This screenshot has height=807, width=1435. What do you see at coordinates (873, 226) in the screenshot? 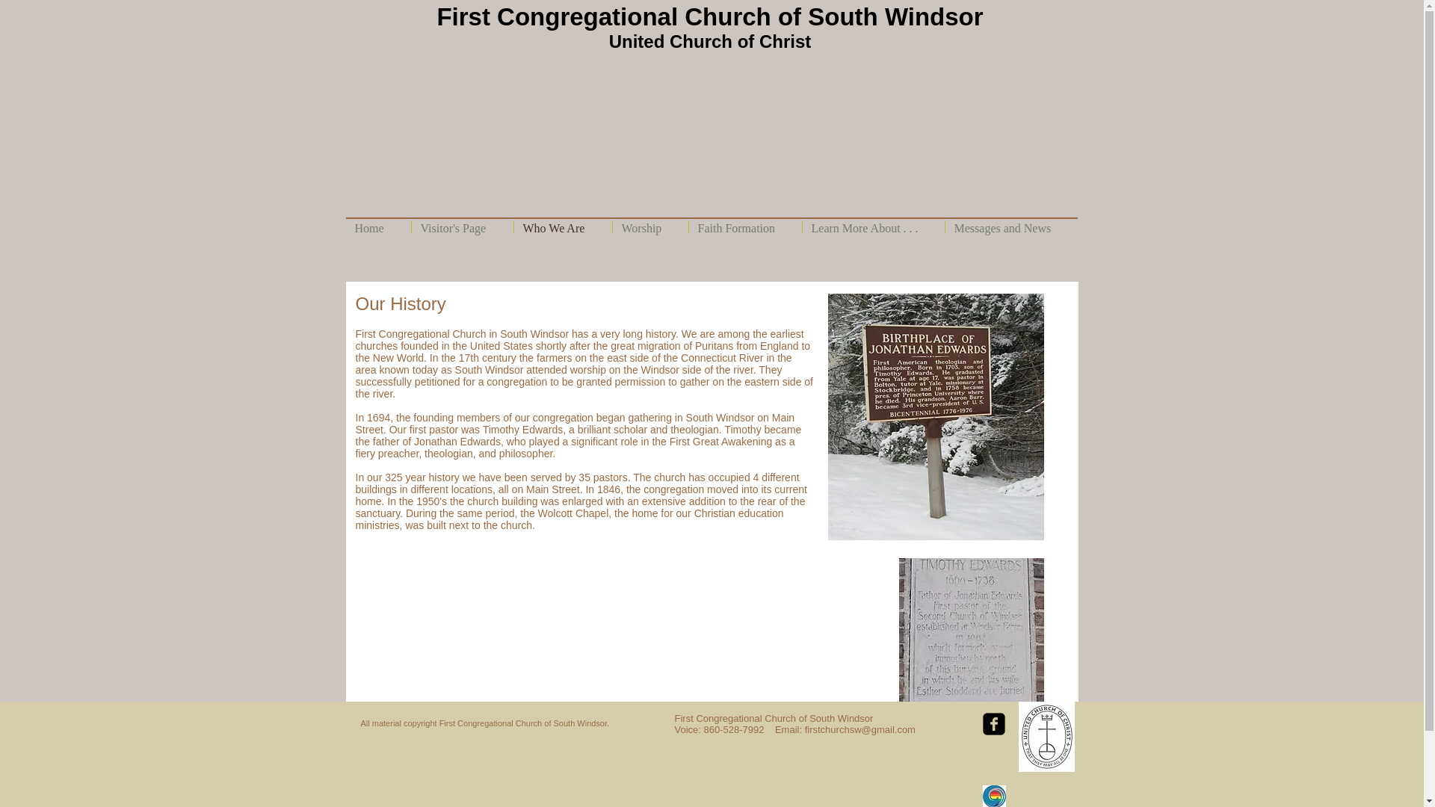
I see `Learn More About . . .` at bounding box center [873, 226].